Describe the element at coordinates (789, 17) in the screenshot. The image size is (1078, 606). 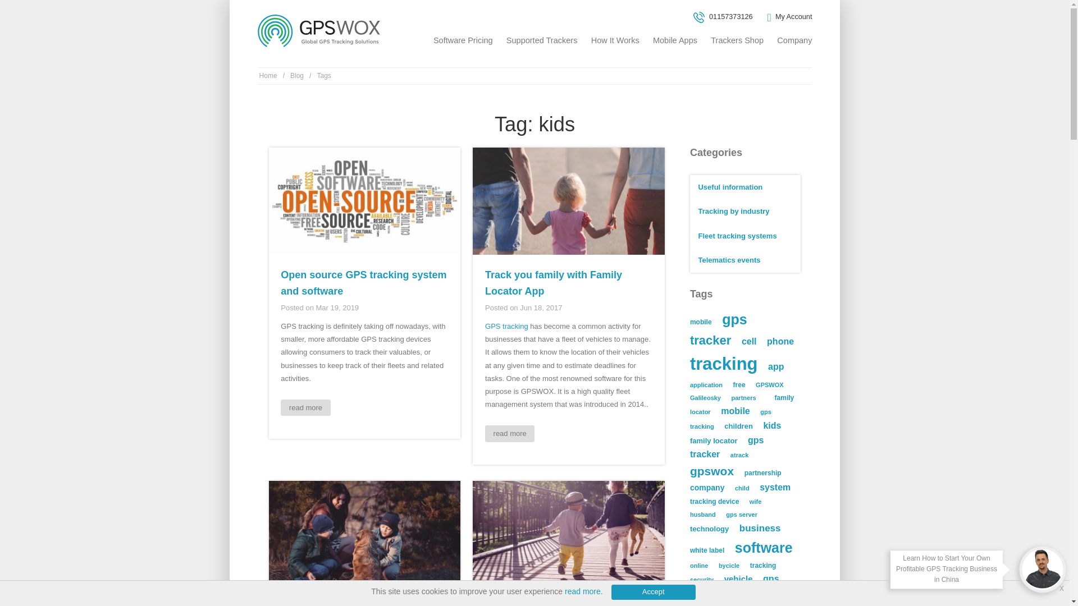
I see `My Account` at that location.